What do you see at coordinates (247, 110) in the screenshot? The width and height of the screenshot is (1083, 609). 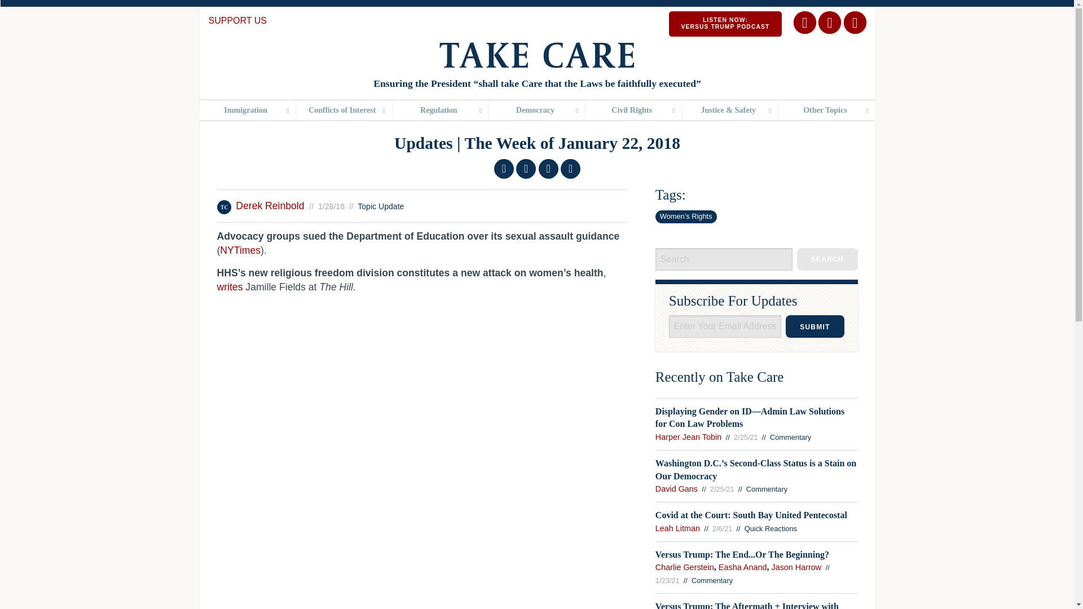 I see `Civil Rights` at bounding box center [247, 110].